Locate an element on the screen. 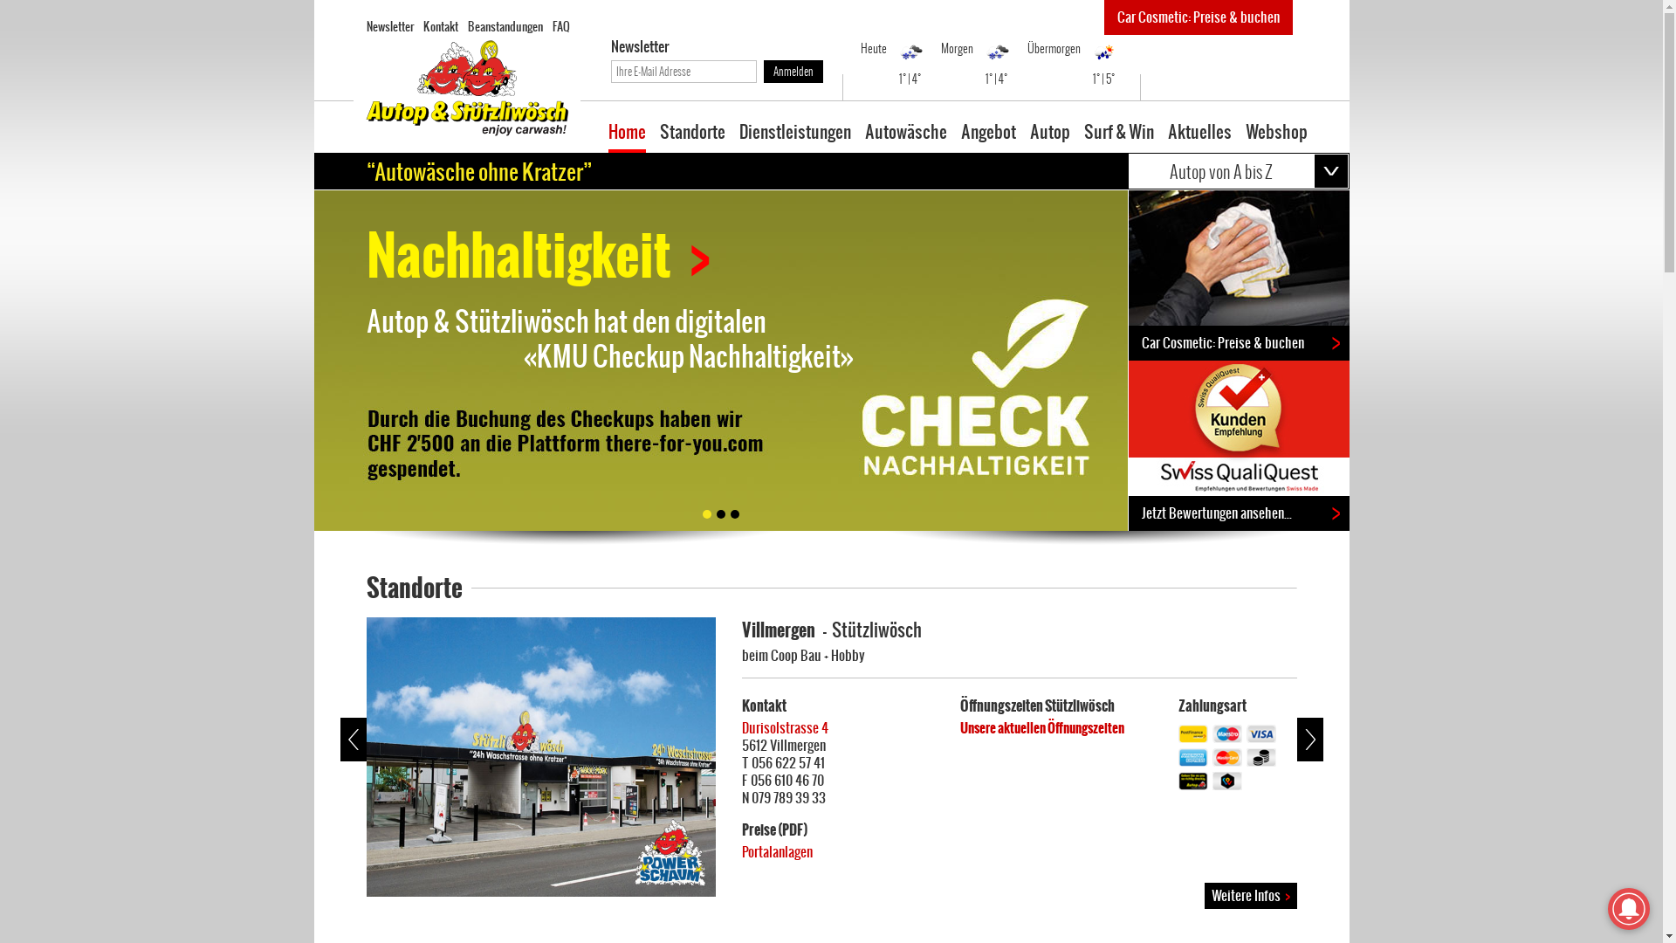  Aktuelles is located at coordinates (1199, 138).